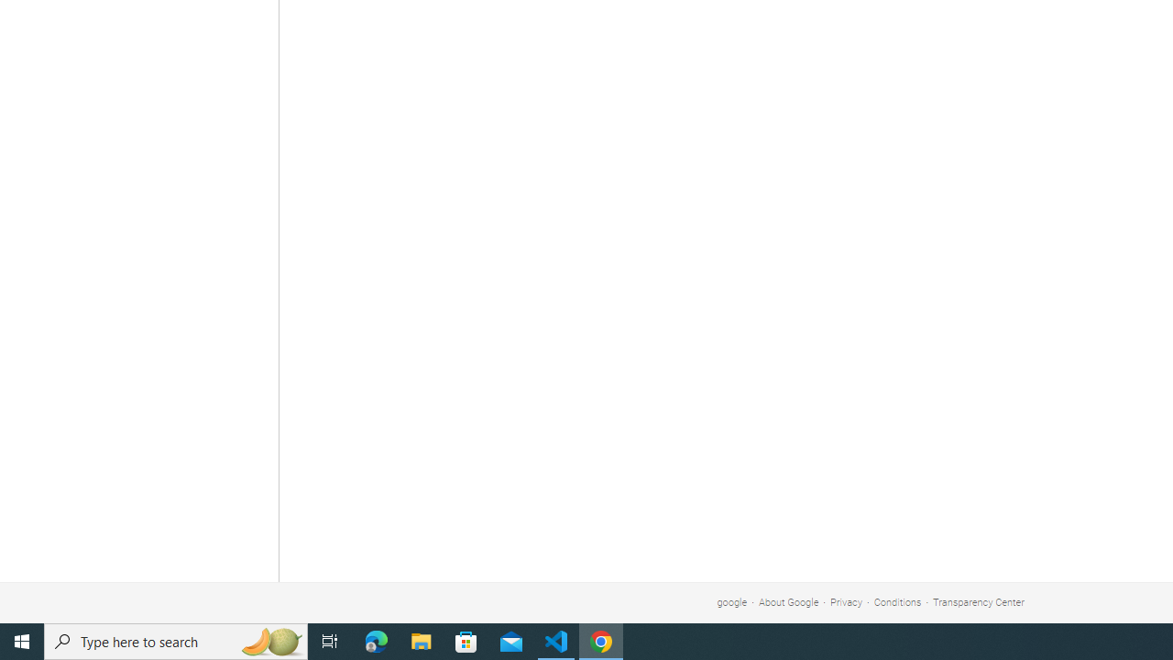 The width and height of the screenshot is (1173, 660). Describe the element at coordinates (601, 642) in the screenshot. I see `Google Chrome - 1 running window` at that location.